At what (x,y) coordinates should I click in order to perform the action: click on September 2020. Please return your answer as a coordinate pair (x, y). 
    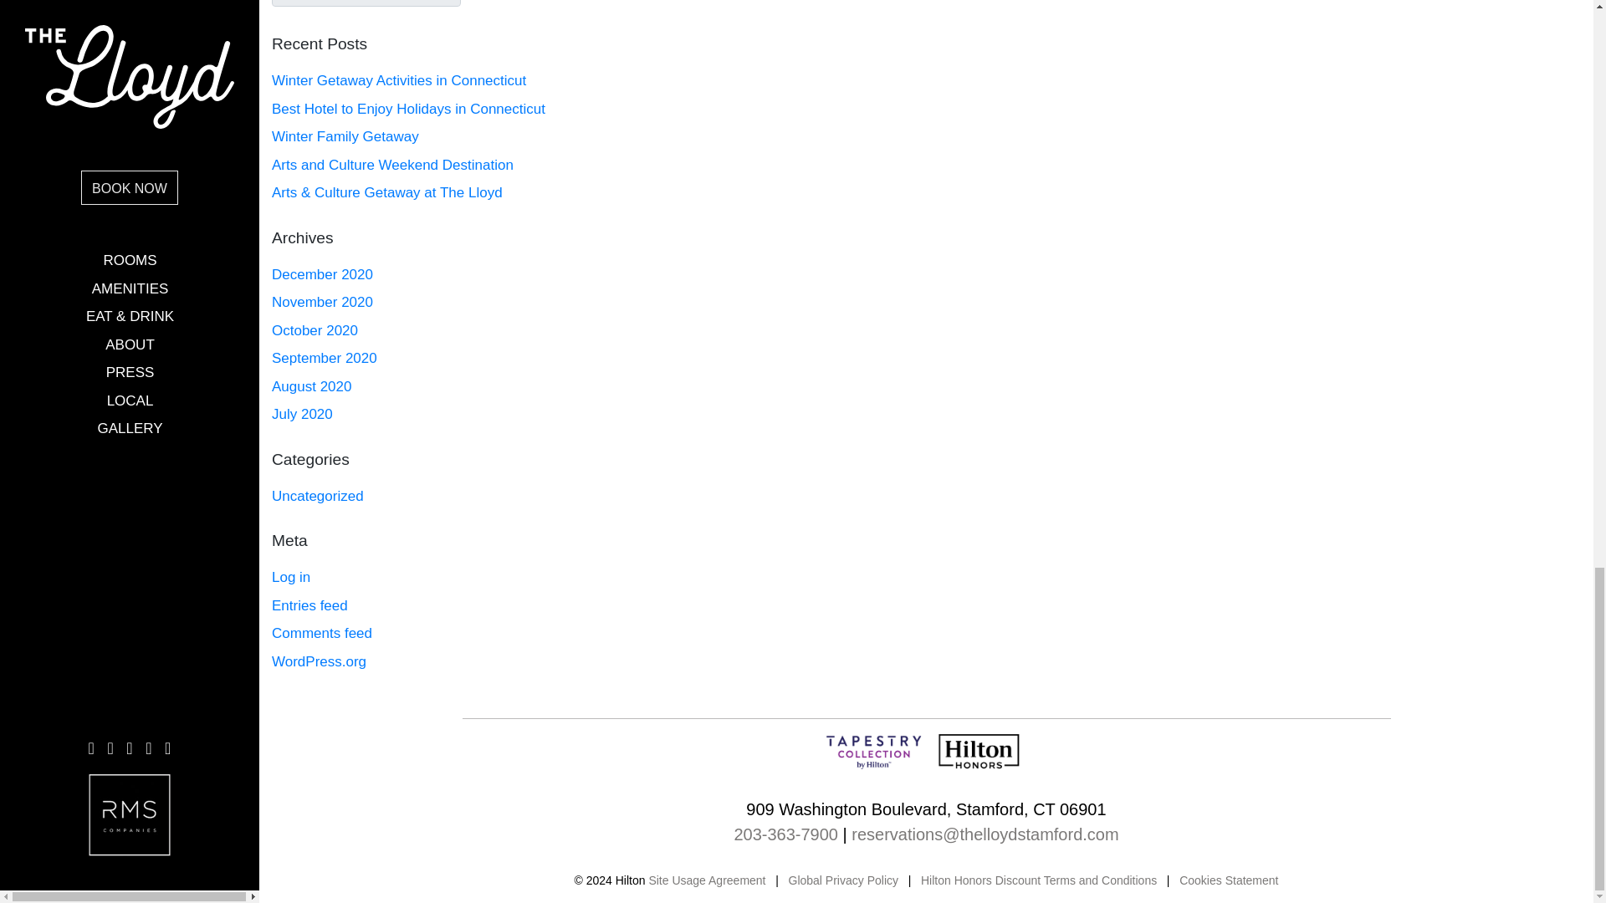
    Looking at the image, I should click on (482, 358).